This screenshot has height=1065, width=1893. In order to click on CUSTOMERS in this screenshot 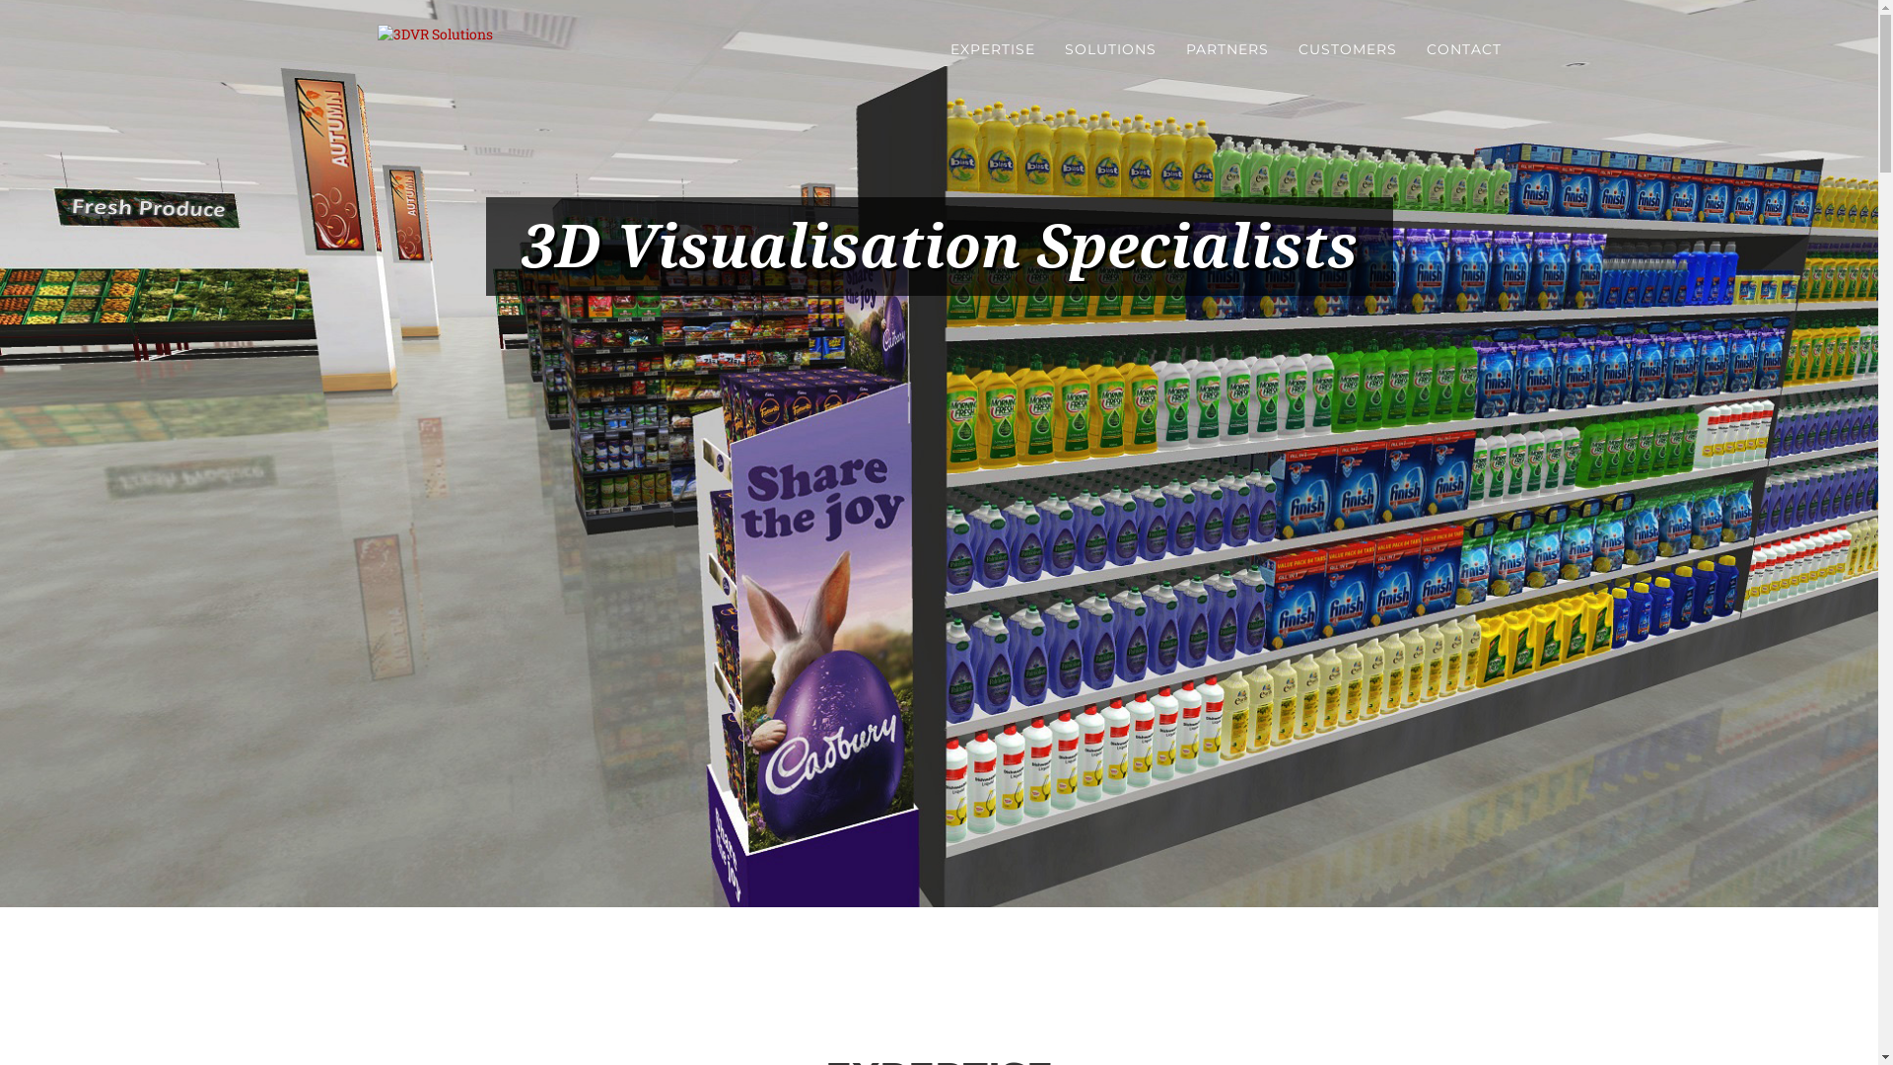, I will do `click(1348, 49)`.